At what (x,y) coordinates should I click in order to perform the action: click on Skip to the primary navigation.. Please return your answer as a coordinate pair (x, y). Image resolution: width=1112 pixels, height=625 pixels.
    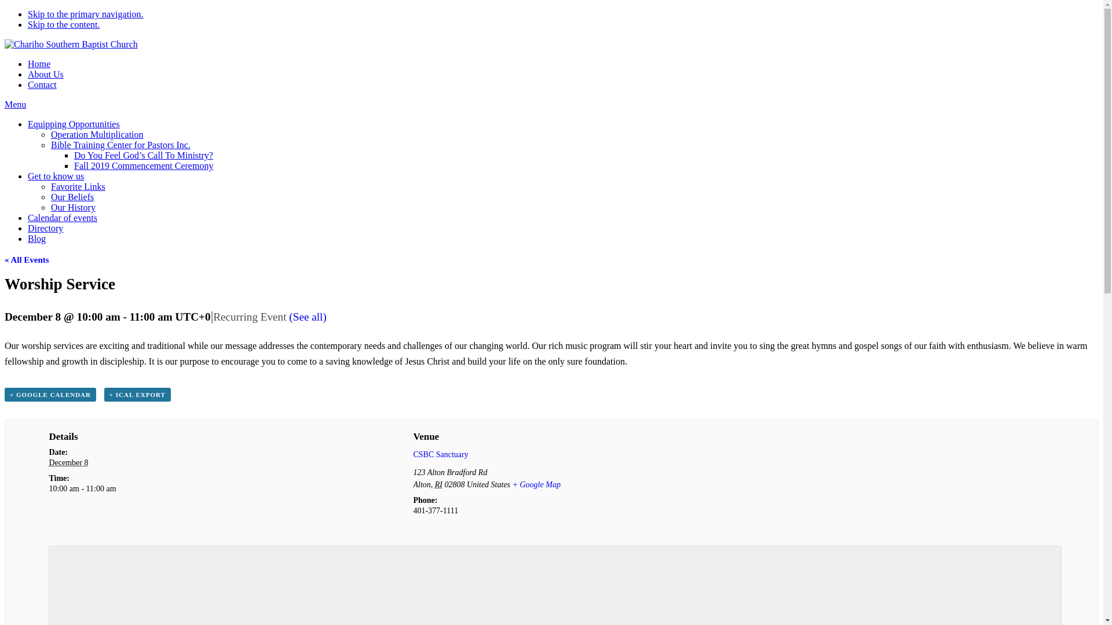
    Looking at the image, I should click on (86, 14).